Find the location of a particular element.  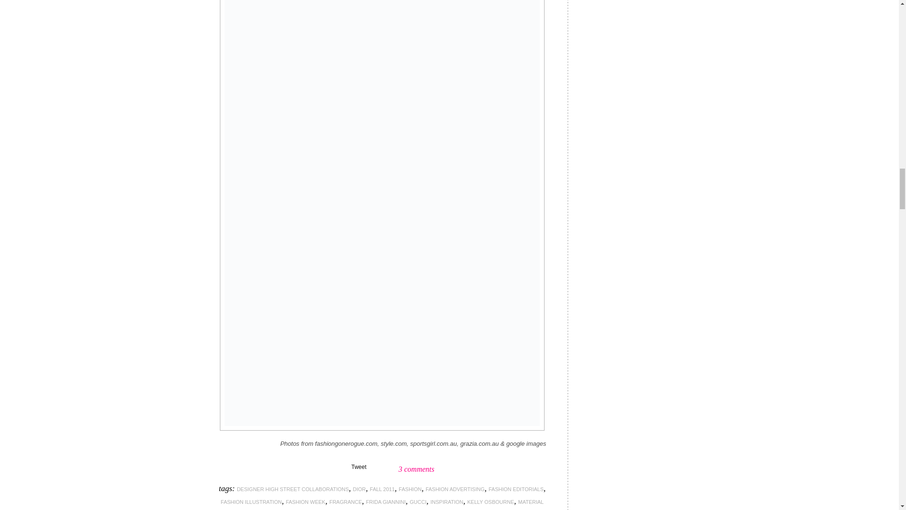

Tweet is located at coordinates (359, 467).